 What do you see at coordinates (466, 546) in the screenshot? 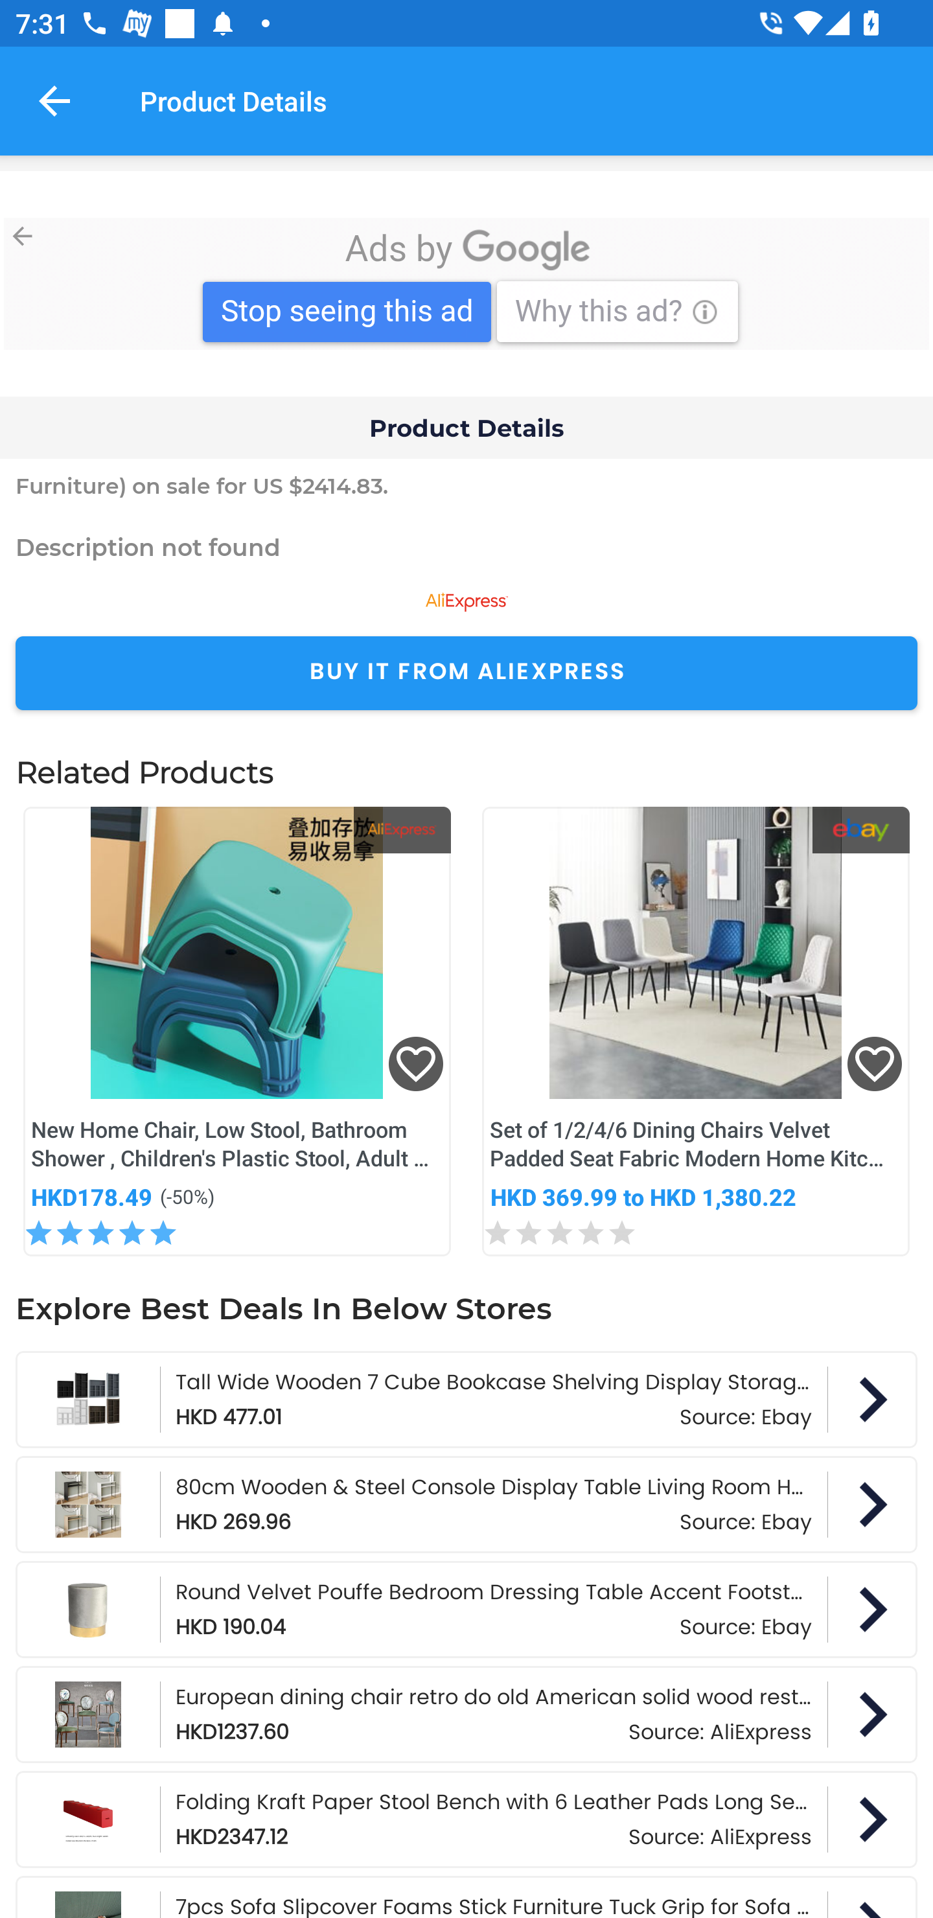
I see `Description not found` at bounding box center [466, 546].